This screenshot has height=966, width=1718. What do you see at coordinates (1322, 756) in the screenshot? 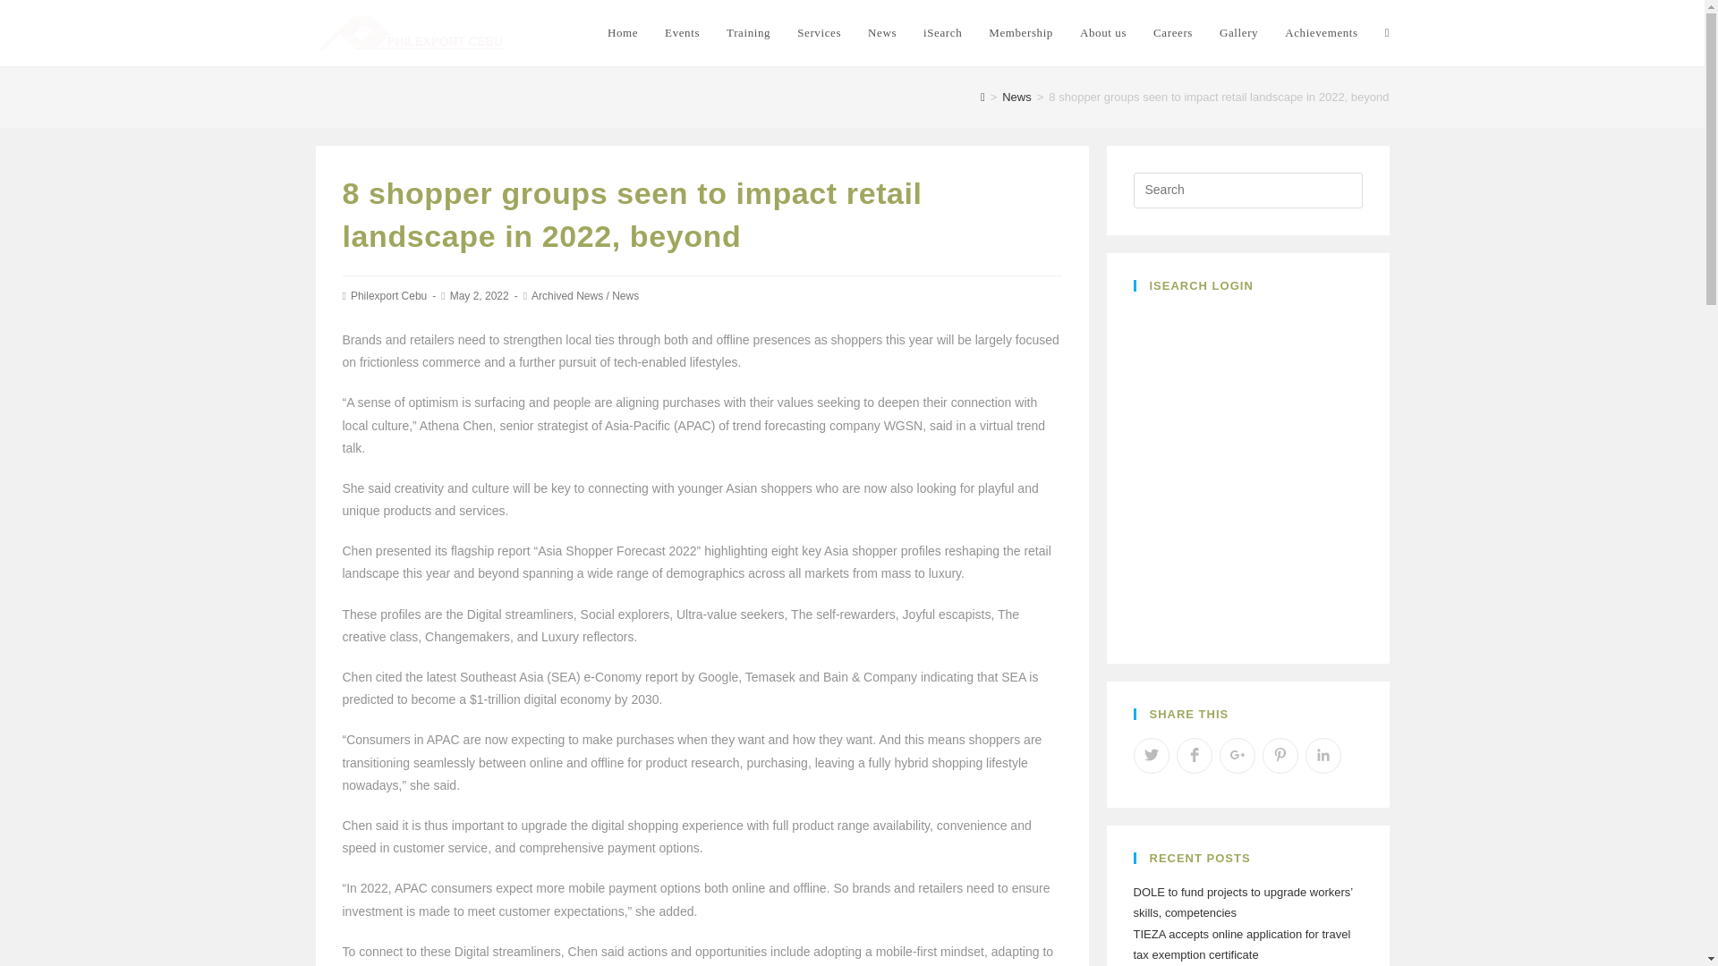
I see `Share on LinkedIn` at bounding box center [1322, 756].